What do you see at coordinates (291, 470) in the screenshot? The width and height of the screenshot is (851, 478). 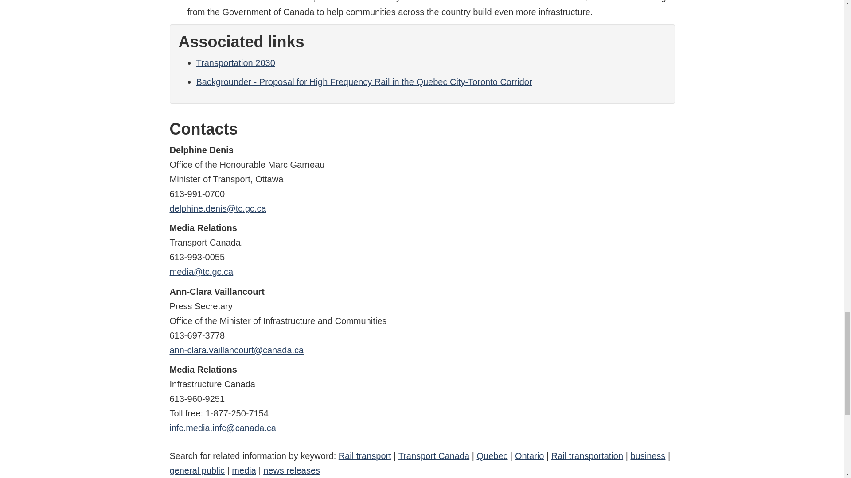 I see `news releases` at bounding box center [291, 470].